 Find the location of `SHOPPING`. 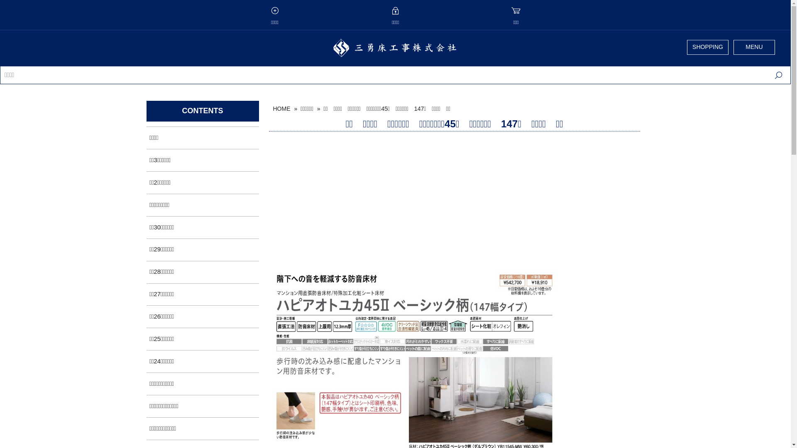

SHOPPING is located at coordinates (708, 47).